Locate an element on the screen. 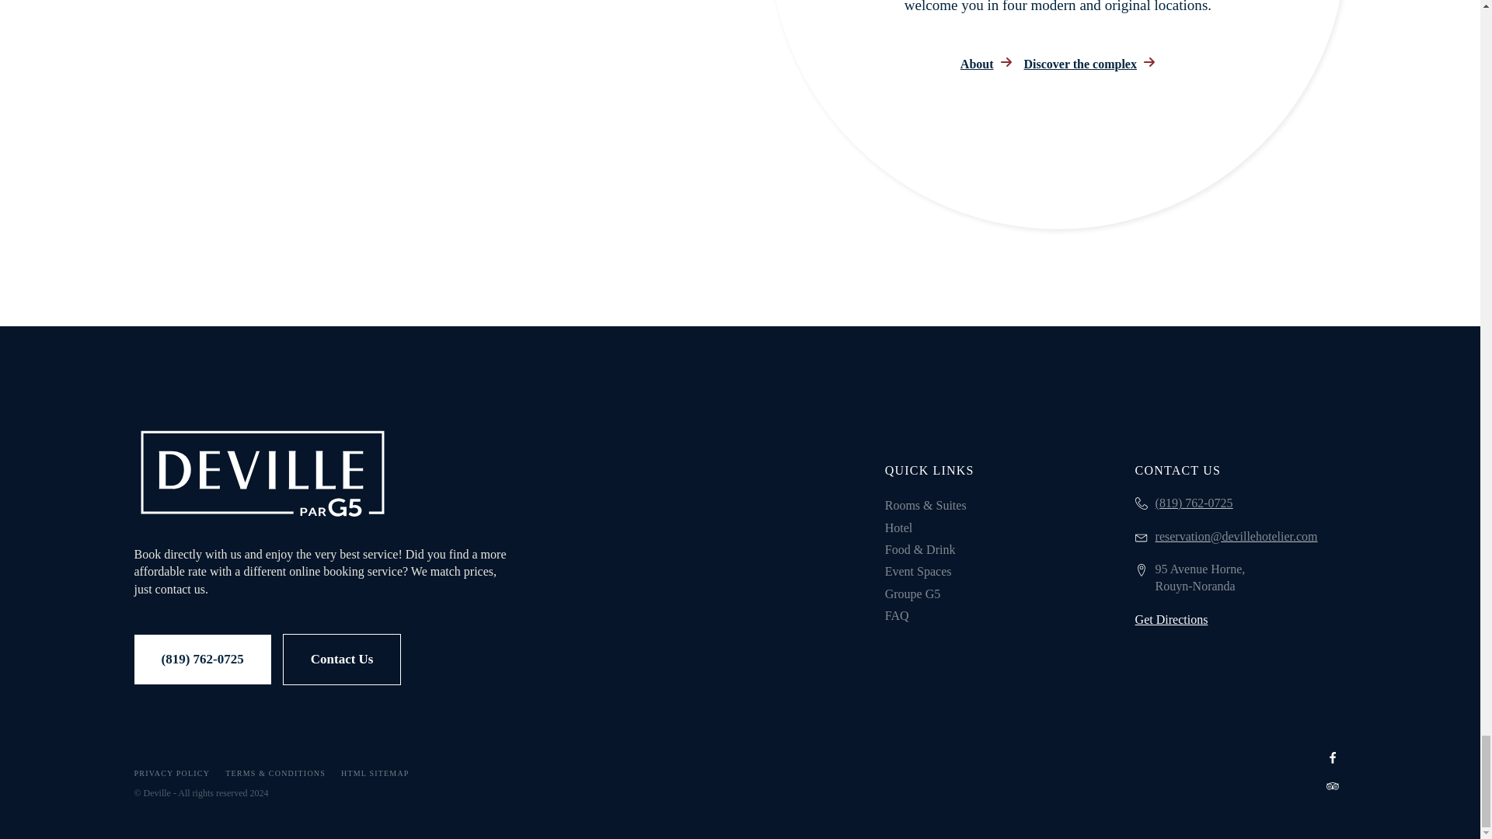 The width and height of the screenshot is (1492, 839). Hotel is located at coordinates (926, 528).